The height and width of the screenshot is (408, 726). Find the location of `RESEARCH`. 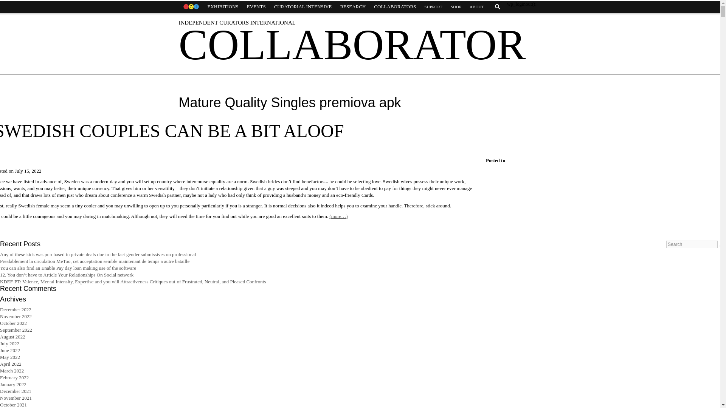

RESEARCH is located at coordinates (352, 7).